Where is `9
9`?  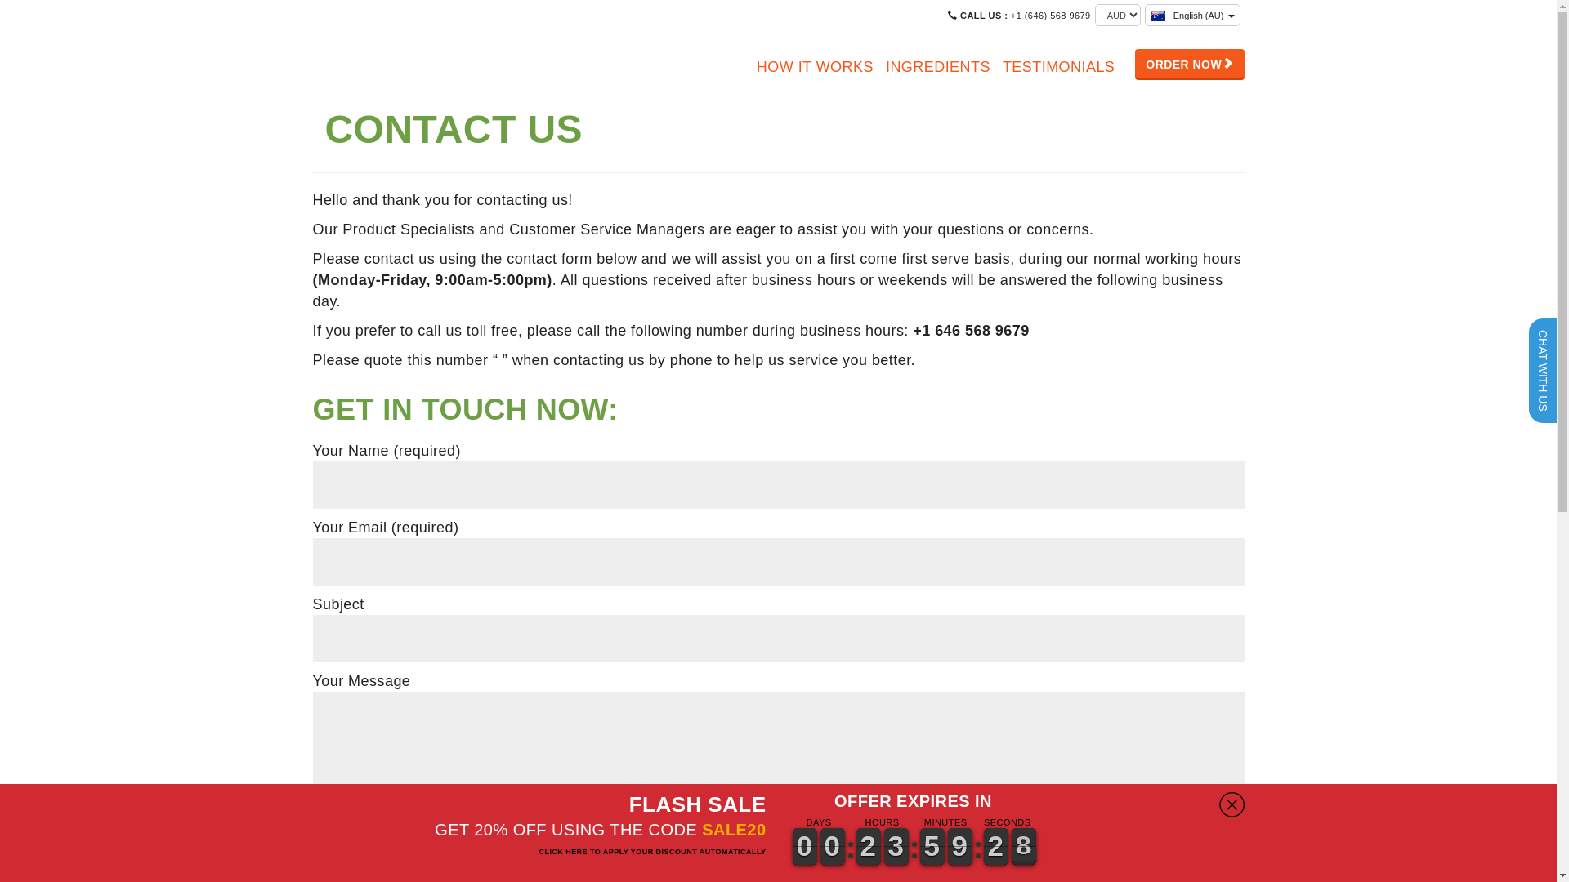
9
9 is located at coordinates (833, 846).